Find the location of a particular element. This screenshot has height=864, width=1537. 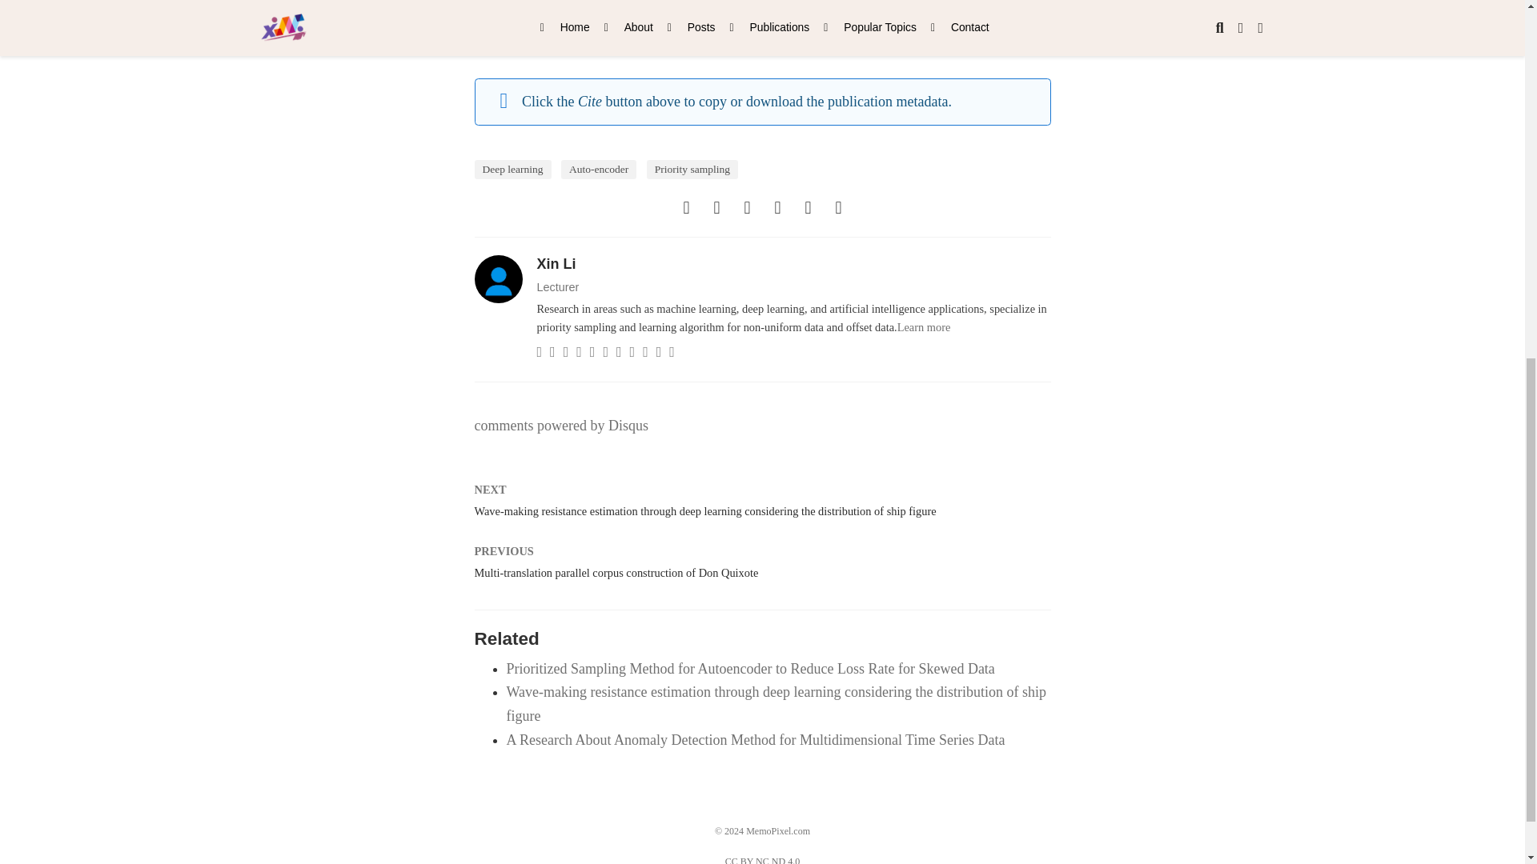

Priority sampling is located at coordinates (692, 169).